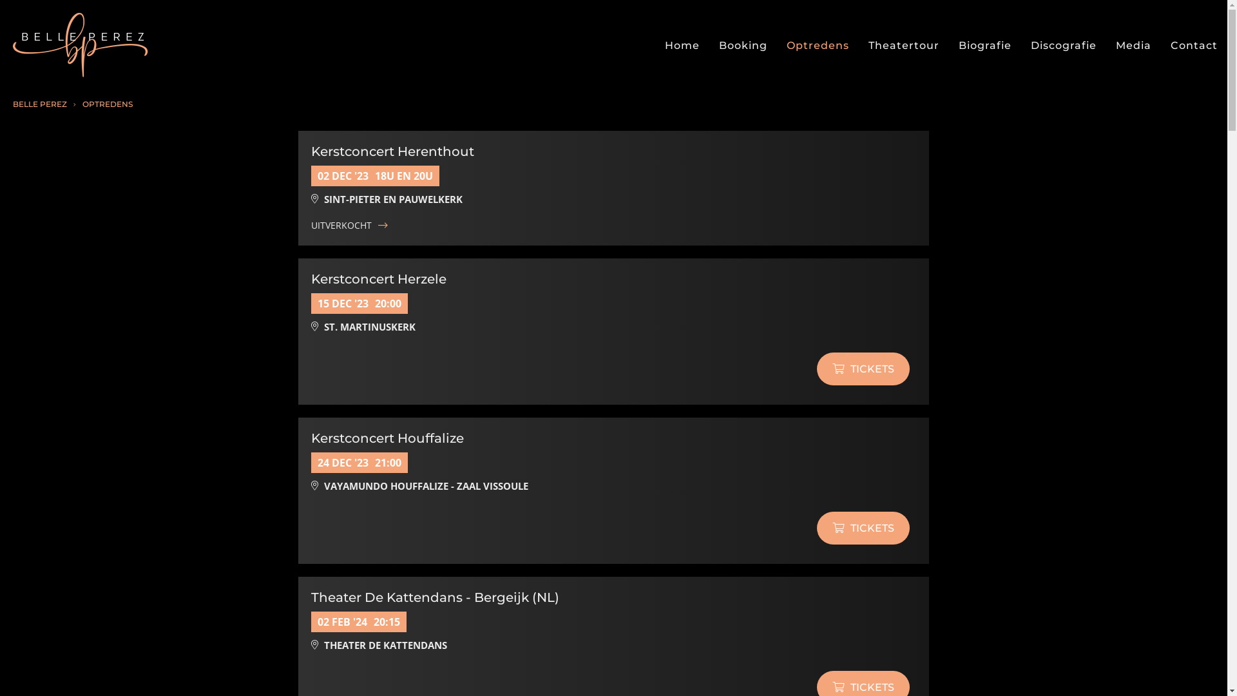 The width and height of the screenshot is (1237, 696). What do you see at coordinates (863, 528) in the screenshot?
I see `TICKETS` at bounding box center [863, 528].